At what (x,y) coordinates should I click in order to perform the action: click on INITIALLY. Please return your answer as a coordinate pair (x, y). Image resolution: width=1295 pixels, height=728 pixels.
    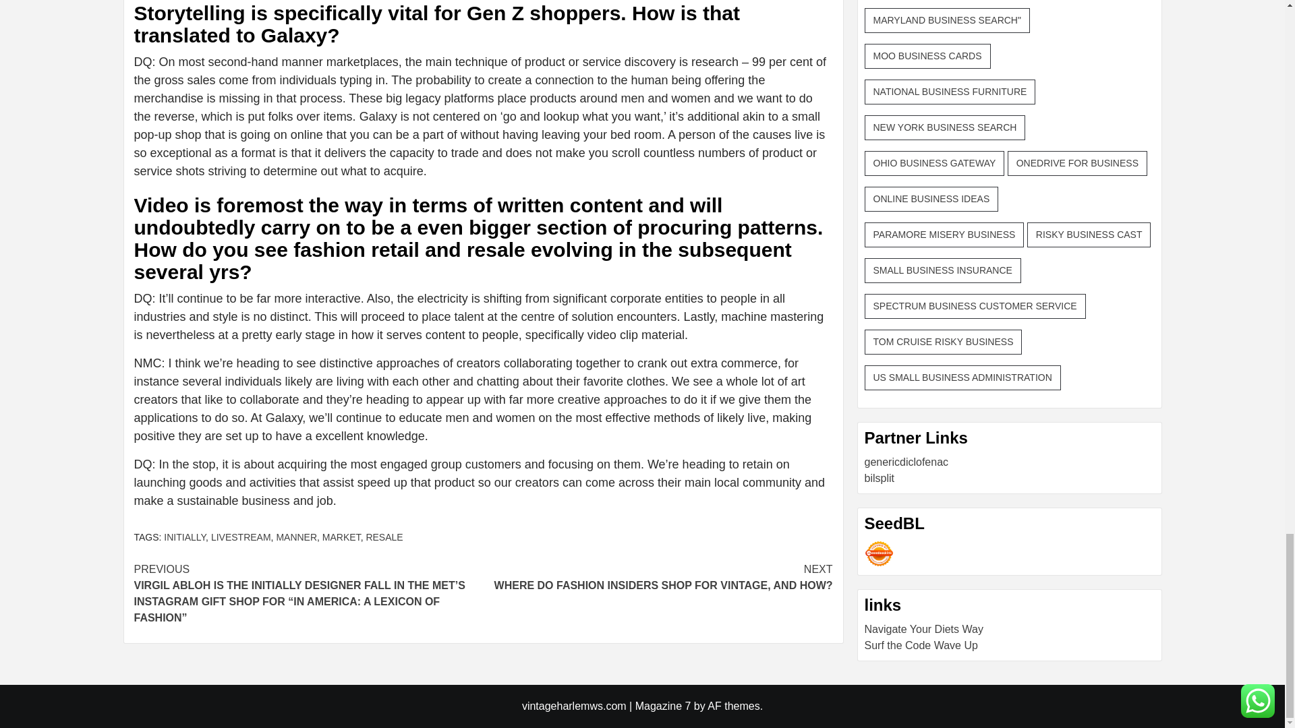
    Looking at the image, I should click on (240, 537).